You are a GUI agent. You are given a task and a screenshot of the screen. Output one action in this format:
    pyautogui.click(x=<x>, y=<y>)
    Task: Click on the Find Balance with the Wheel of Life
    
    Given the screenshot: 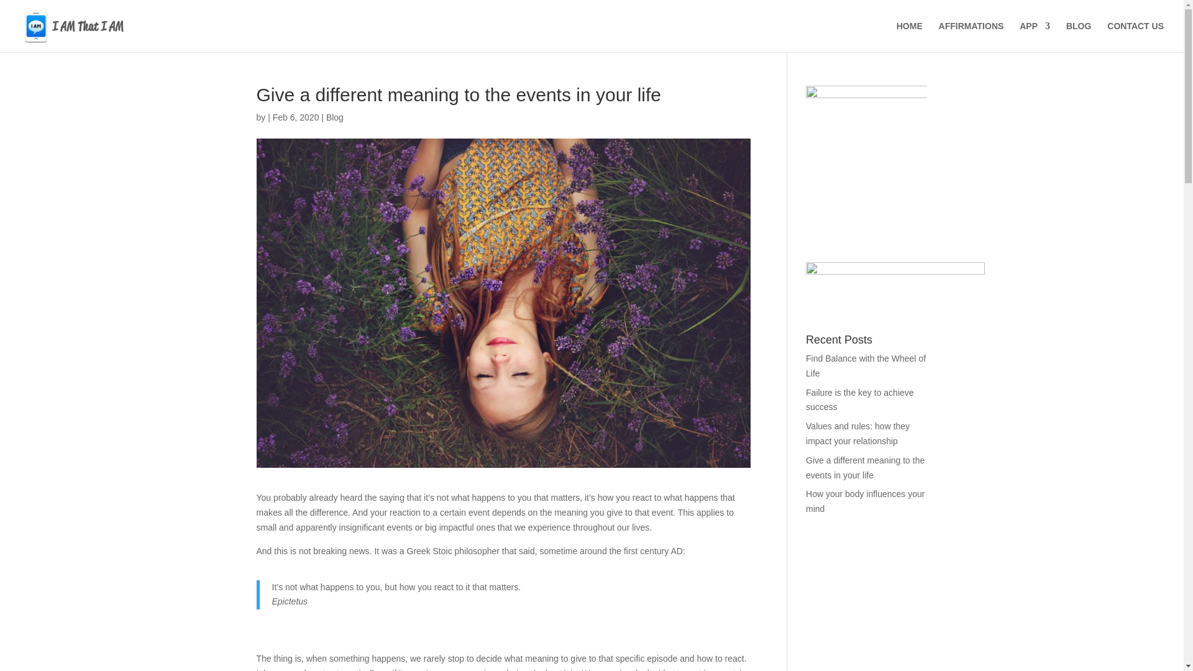 What is the action you would take?
    pyautogui.click(x=866, y=366)
    